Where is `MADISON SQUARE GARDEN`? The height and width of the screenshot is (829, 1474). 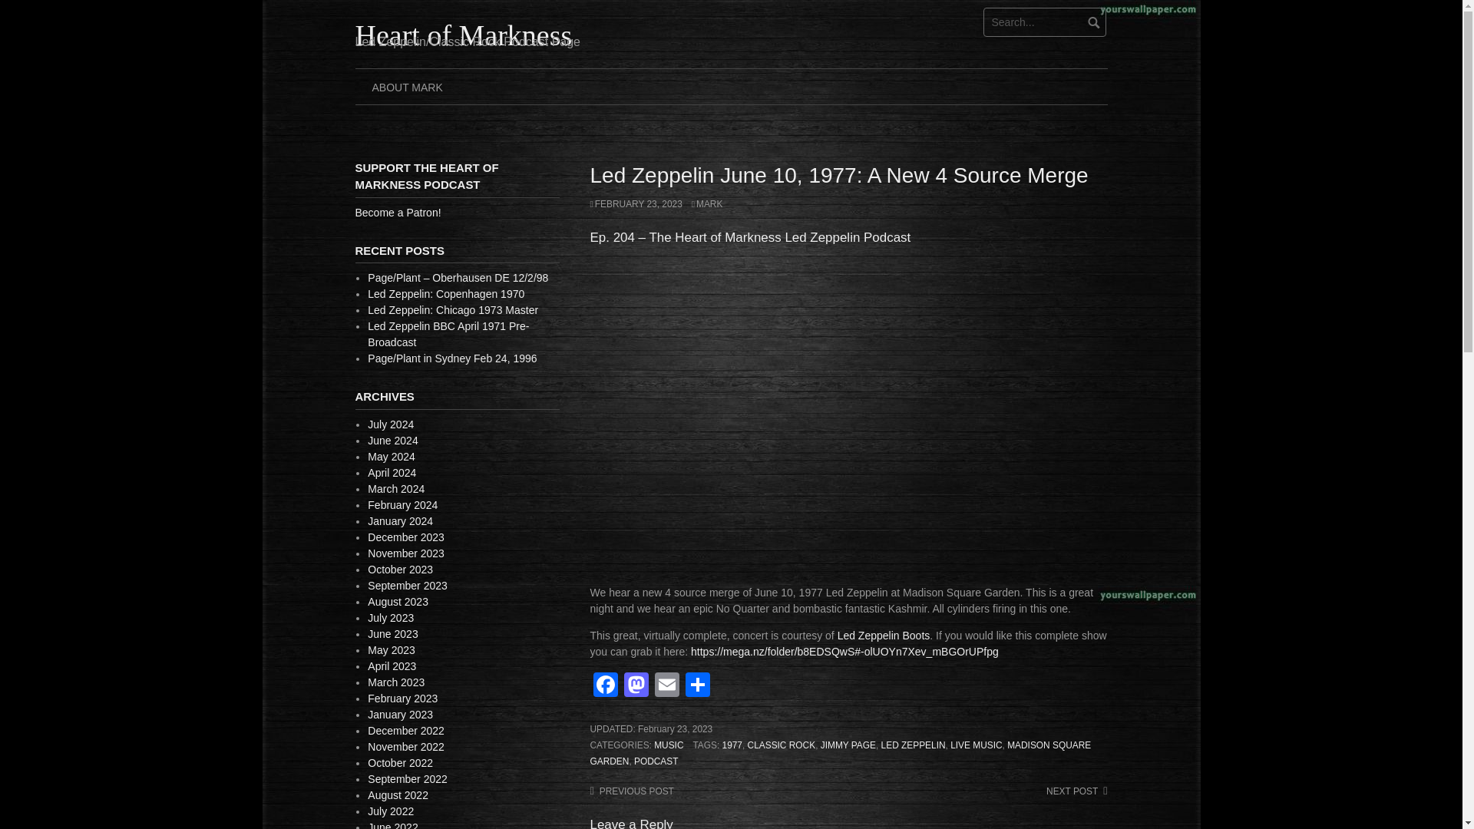
MADISON SQUARE GARDEN is located at coordinates (840, 754).